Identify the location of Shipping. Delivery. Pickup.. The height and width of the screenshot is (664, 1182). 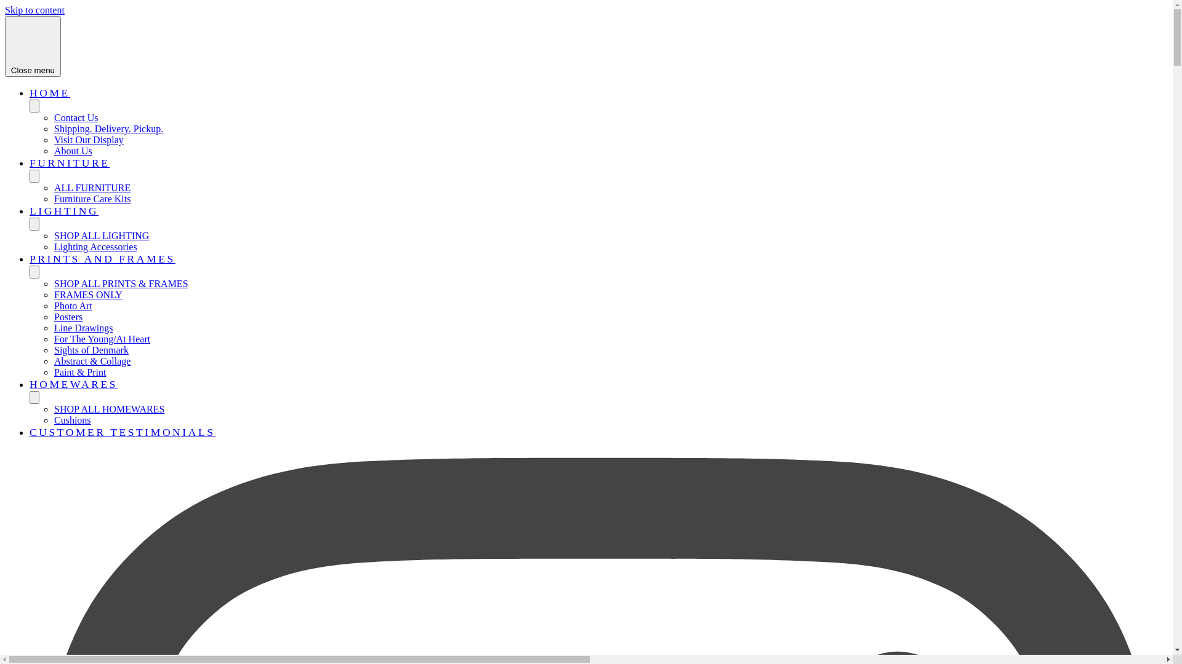
(108, 129).